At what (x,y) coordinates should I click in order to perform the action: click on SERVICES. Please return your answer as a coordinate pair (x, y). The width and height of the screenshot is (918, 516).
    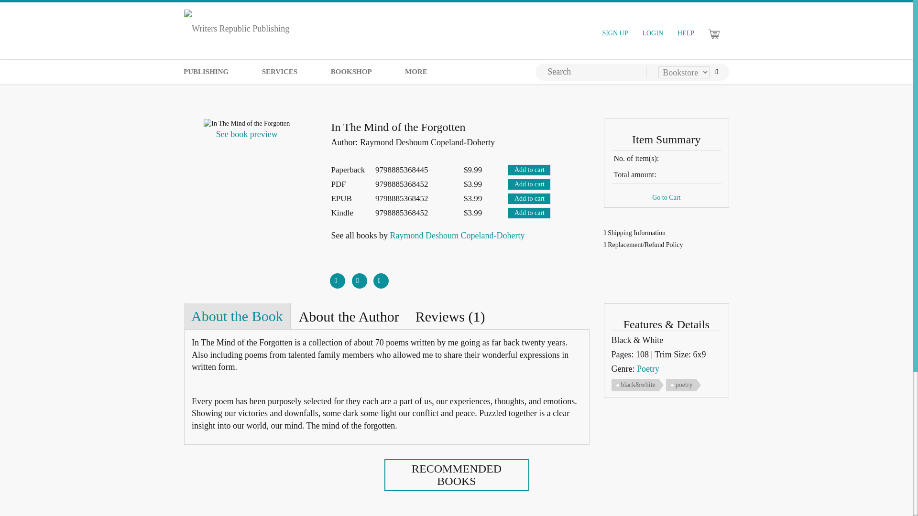
    Looking at the image, I should click on (280, 72).